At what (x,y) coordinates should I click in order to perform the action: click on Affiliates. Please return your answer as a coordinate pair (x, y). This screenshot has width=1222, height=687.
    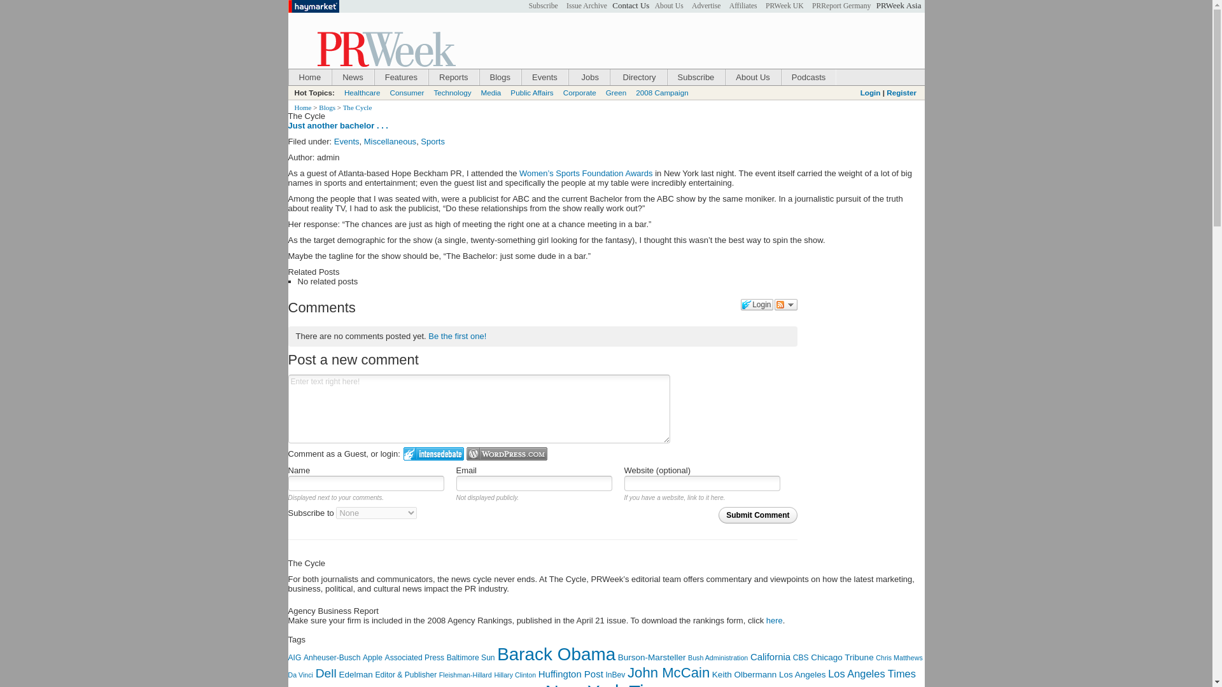
    Looking at the image, I should click on (743, 6).